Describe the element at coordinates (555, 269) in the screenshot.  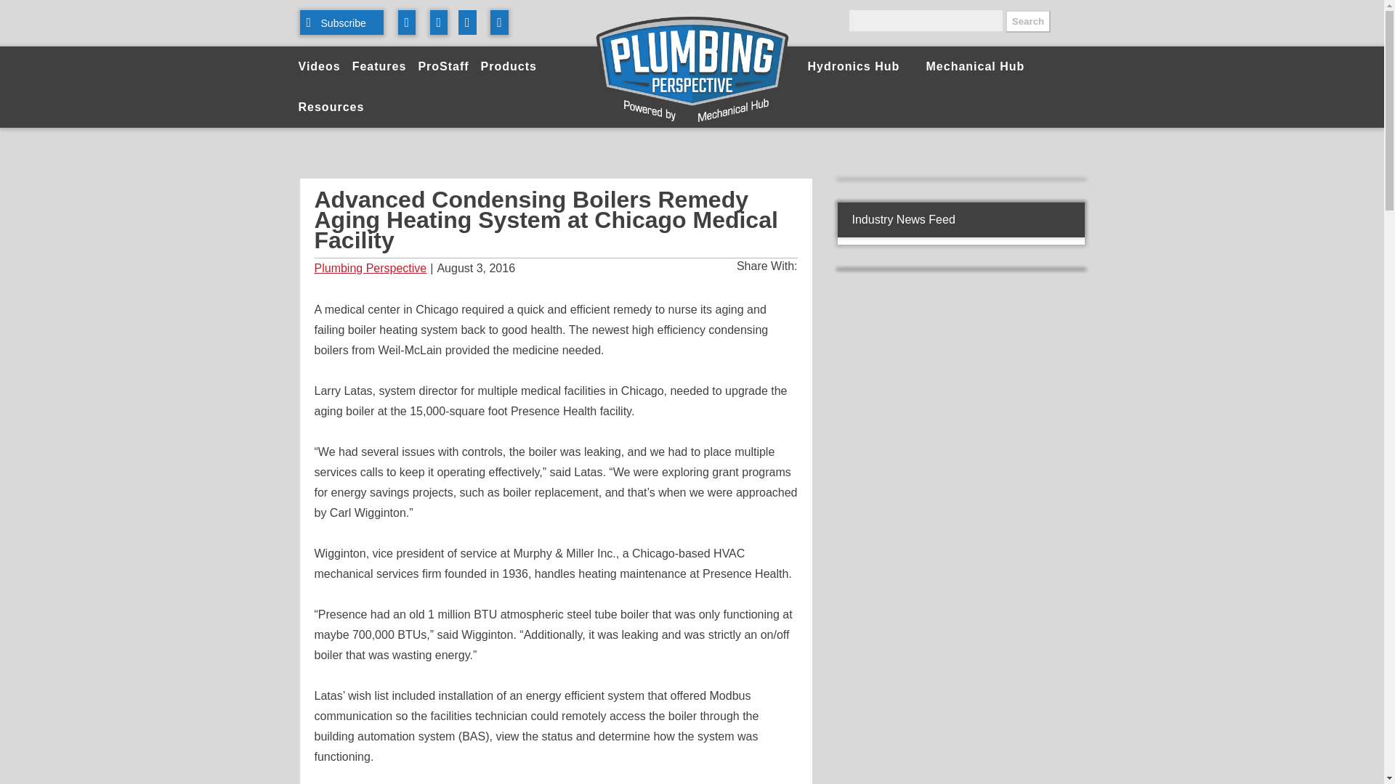
I see `2016-08-03` at that location.